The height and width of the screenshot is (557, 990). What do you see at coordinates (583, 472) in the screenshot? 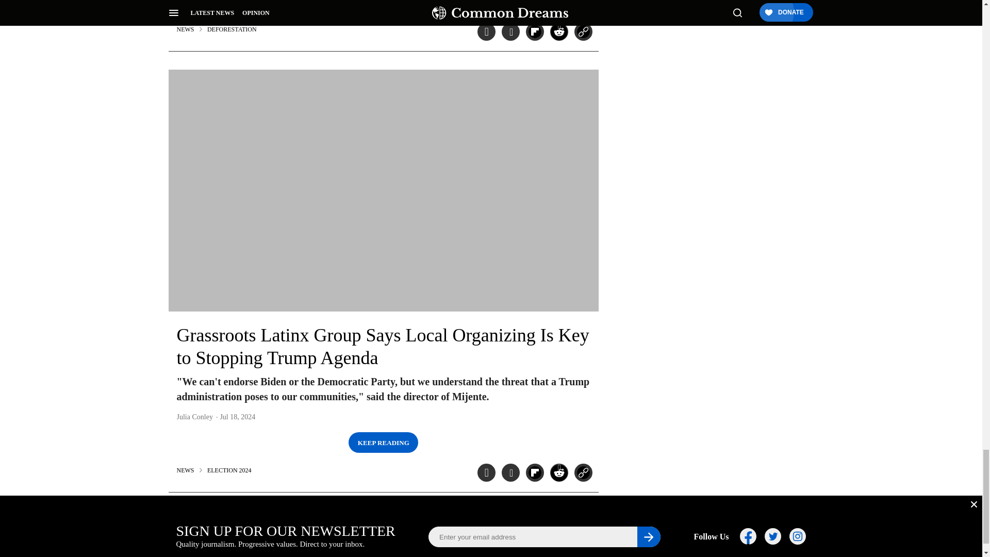
I see `Copy this link to clipboard` at bounding box center [583, 472].